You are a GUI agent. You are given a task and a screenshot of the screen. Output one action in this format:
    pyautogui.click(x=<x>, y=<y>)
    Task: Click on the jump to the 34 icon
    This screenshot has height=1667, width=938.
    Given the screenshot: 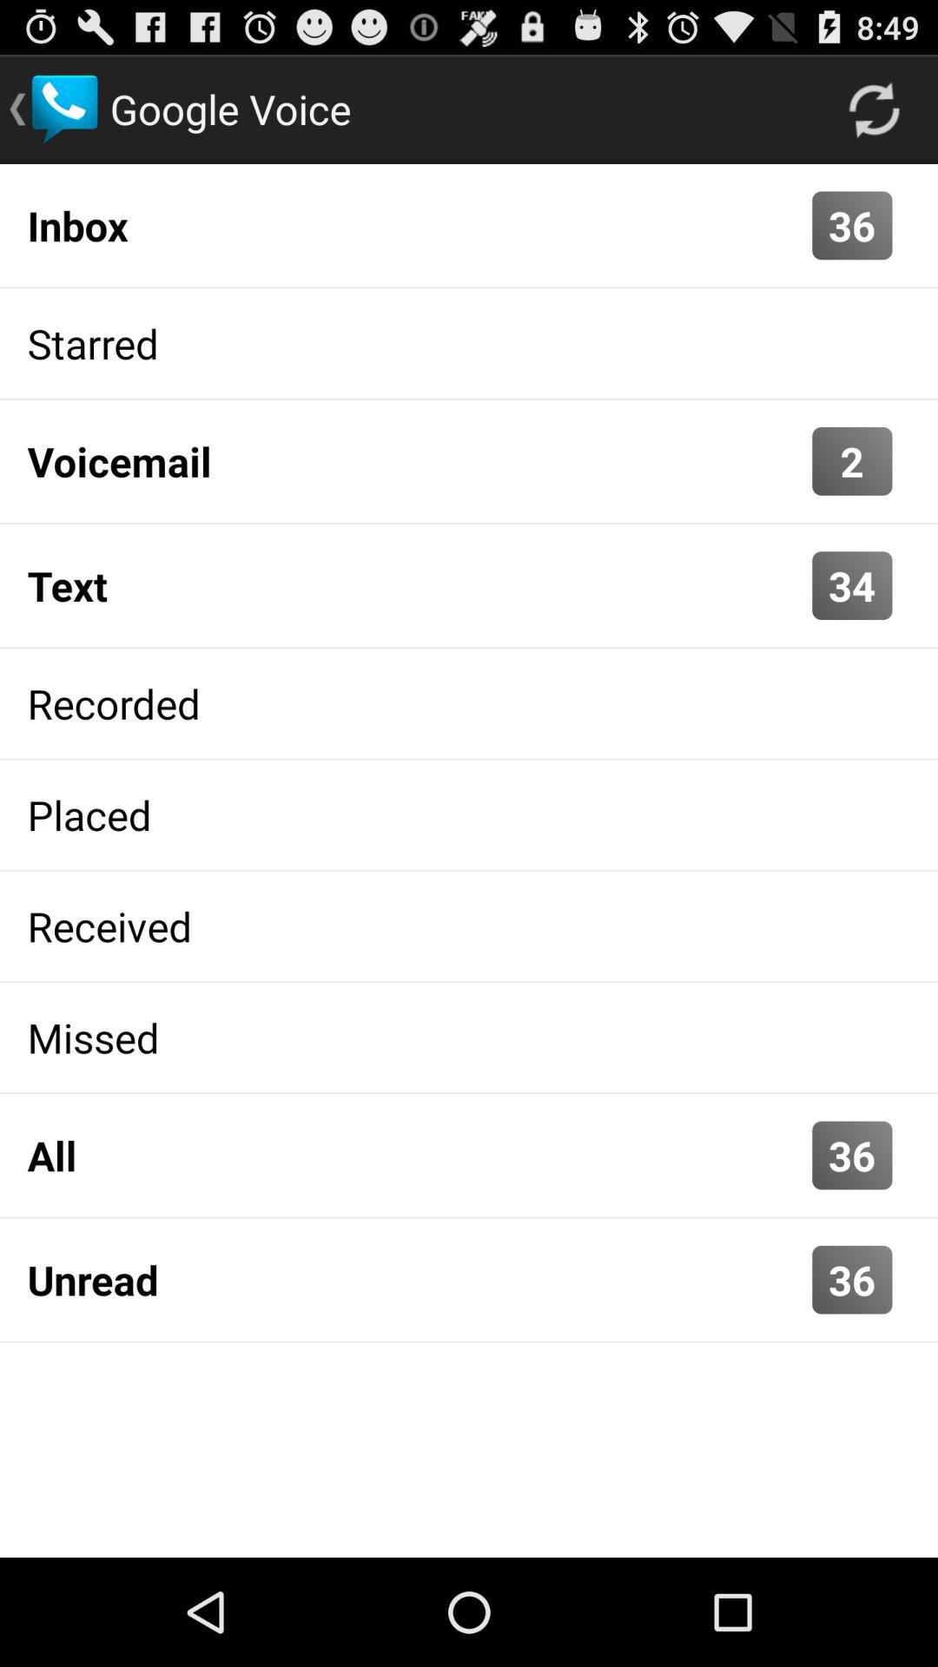 What is the action you would take?
    pyautogui.click(x=852, y=585)
    